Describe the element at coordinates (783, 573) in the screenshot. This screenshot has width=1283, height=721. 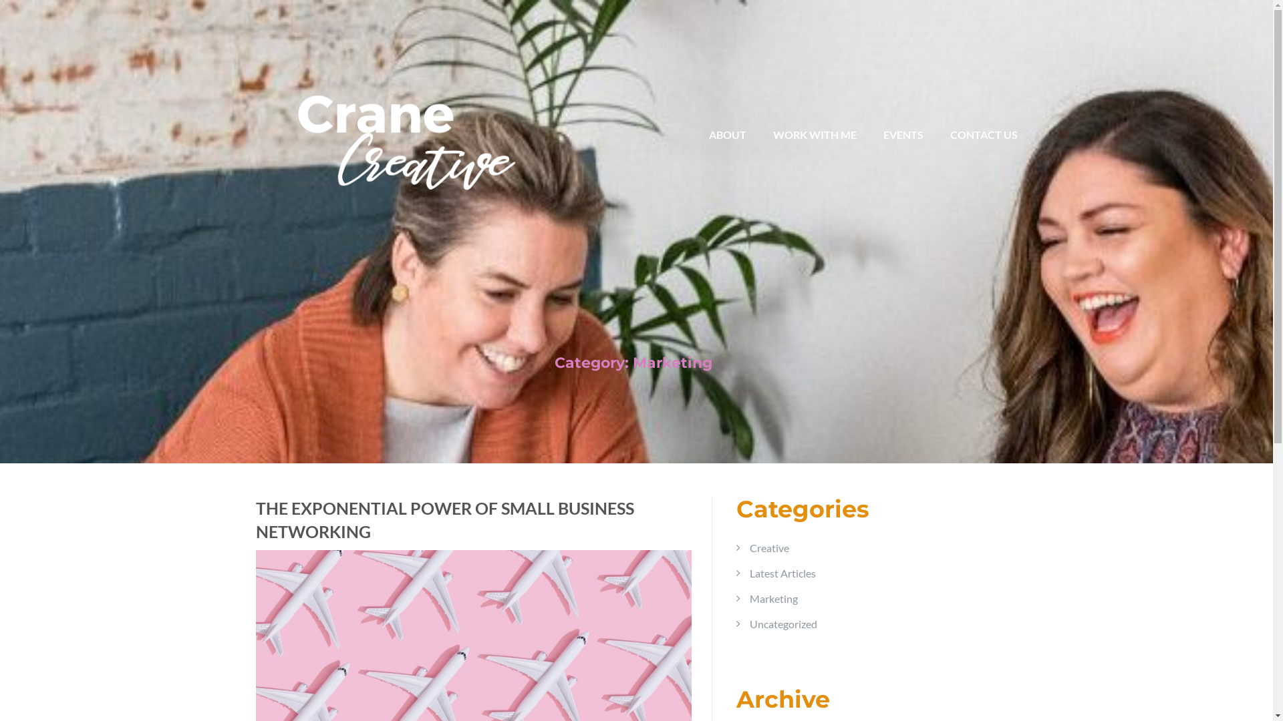
I see `Latest Articles` at that location.